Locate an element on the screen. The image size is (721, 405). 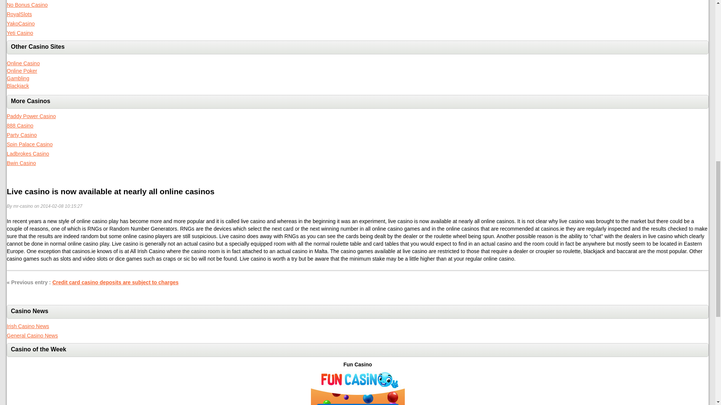
Spin Palace Casino is located at coordinates (29, 144).